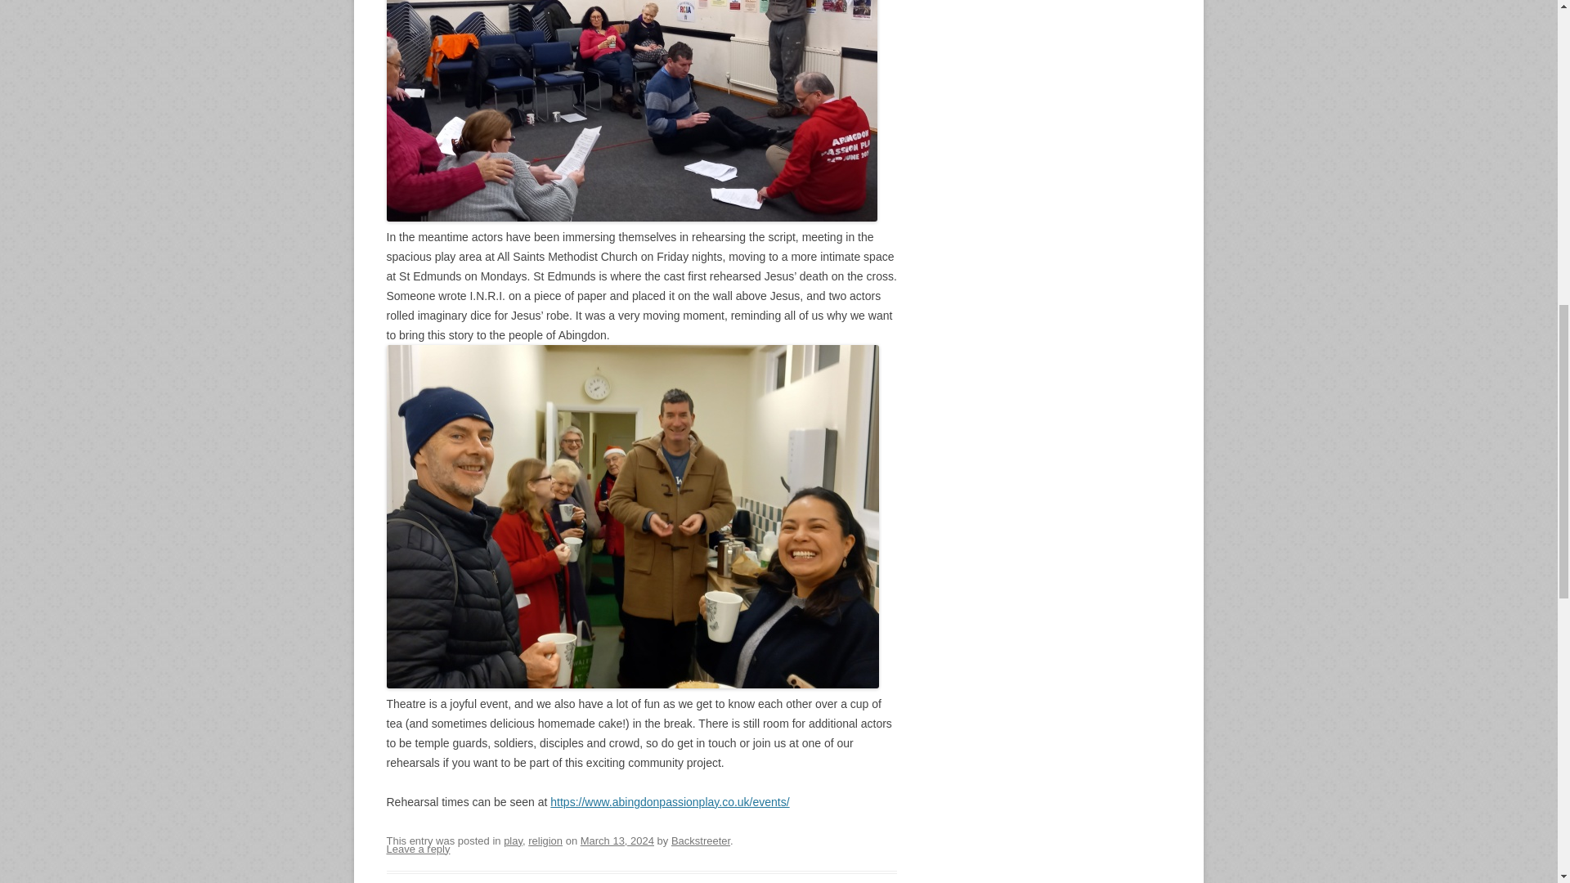  What do you see at coordinates (617, 840) in the screenshot?
I see `March 13, 2024` at bounding box center [617, 840].